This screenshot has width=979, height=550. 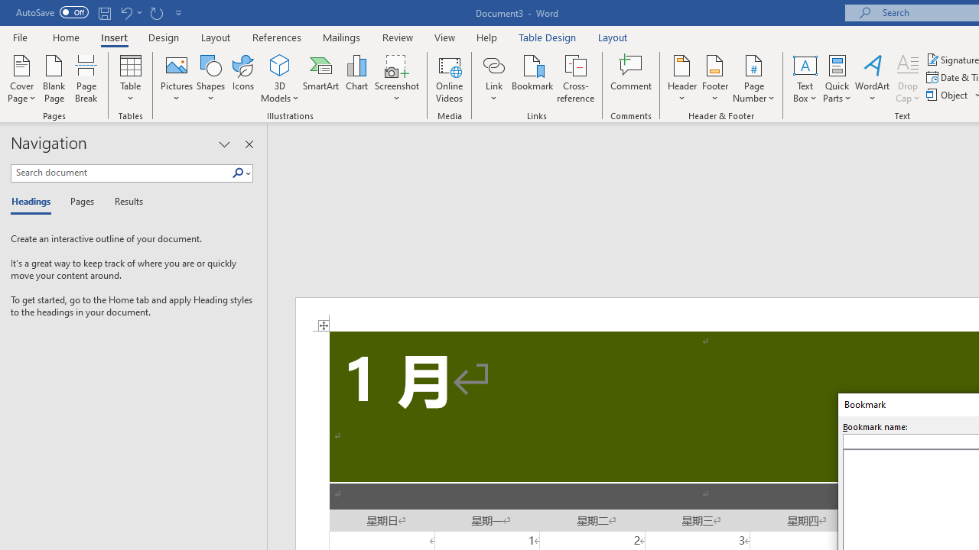 What do you see at coordinates (101, 12) in the screenshot?
I see `Quick Access Toolbar` at bounding box center [101, 12].